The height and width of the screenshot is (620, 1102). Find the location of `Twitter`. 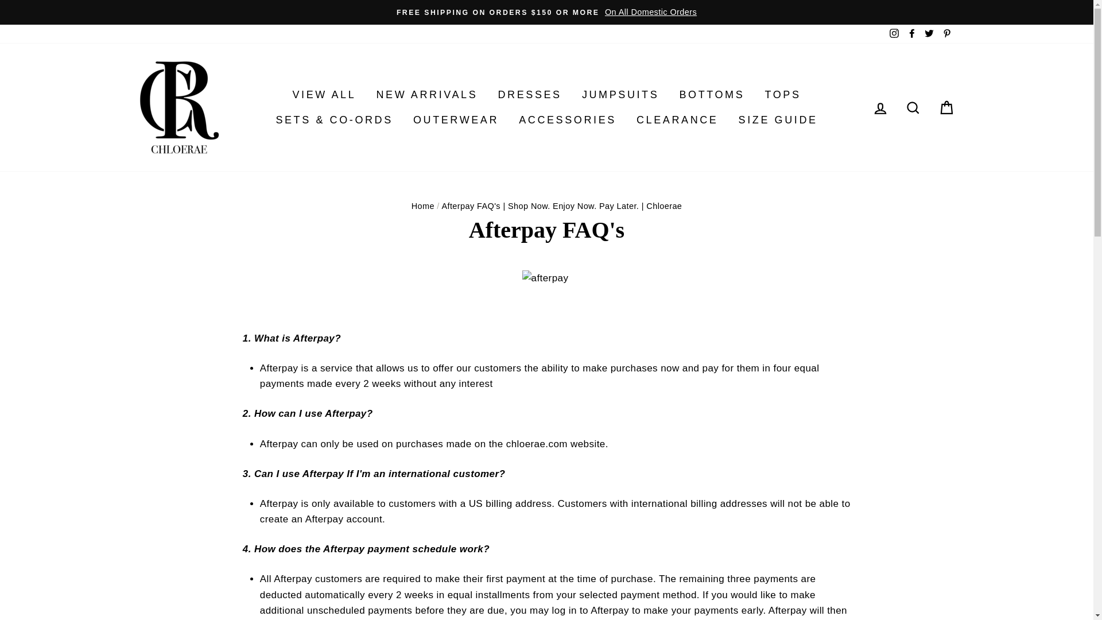

Twitter is located at coordinates (929, 34).